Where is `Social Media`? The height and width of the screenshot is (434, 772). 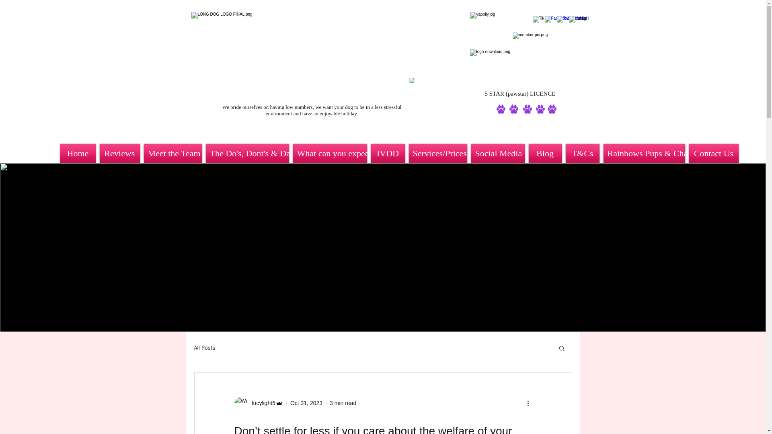 Social Media is located at coordinates (497, 154).